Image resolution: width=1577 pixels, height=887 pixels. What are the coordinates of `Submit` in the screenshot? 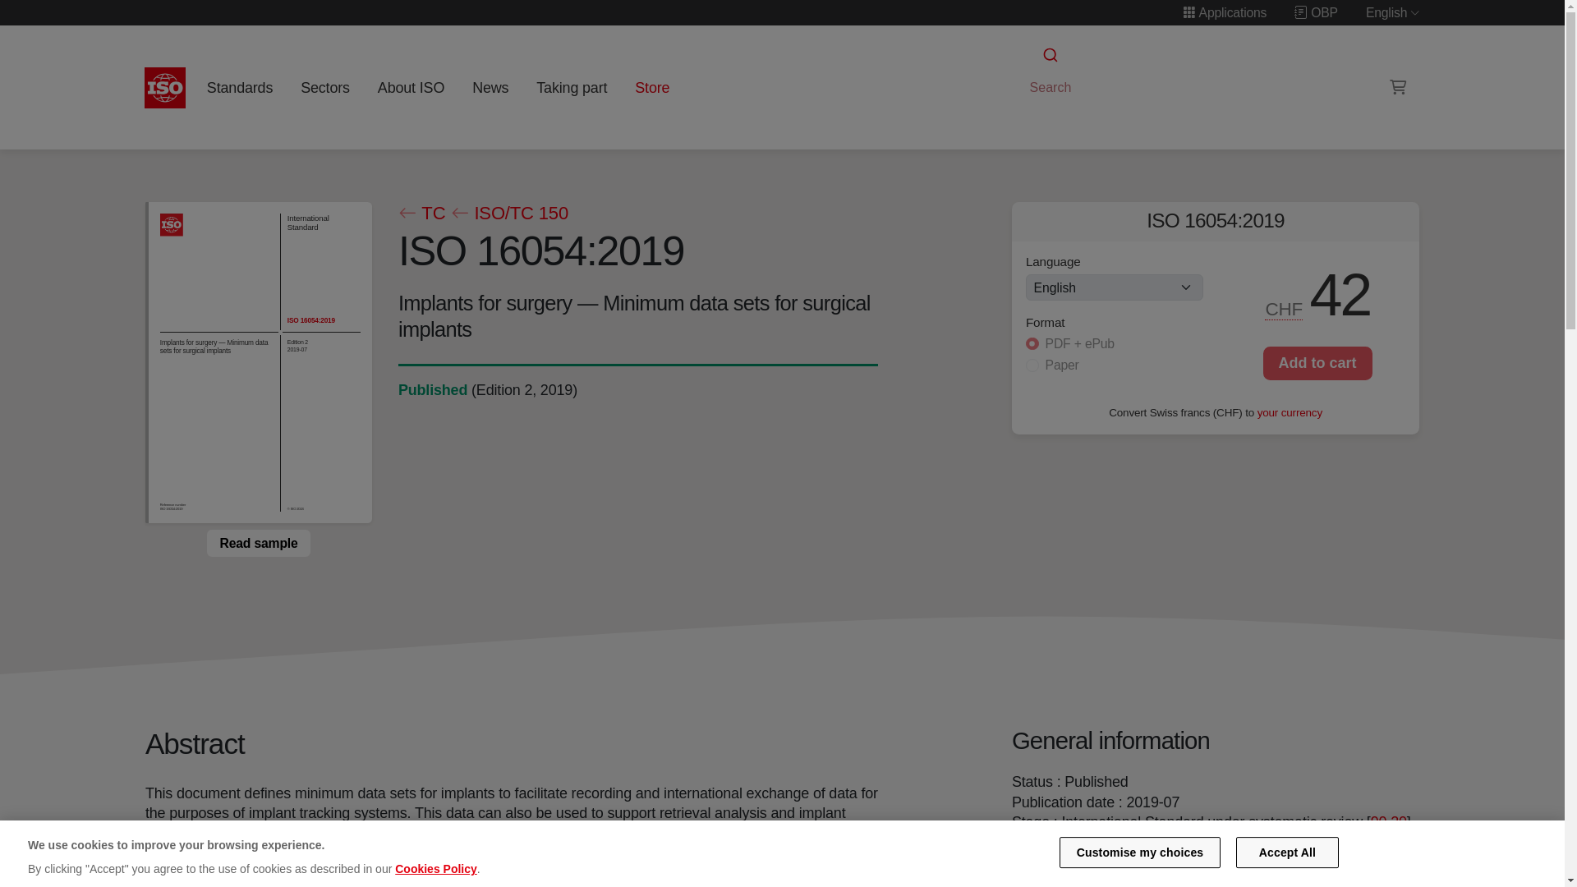 It's located at (1049, 55).